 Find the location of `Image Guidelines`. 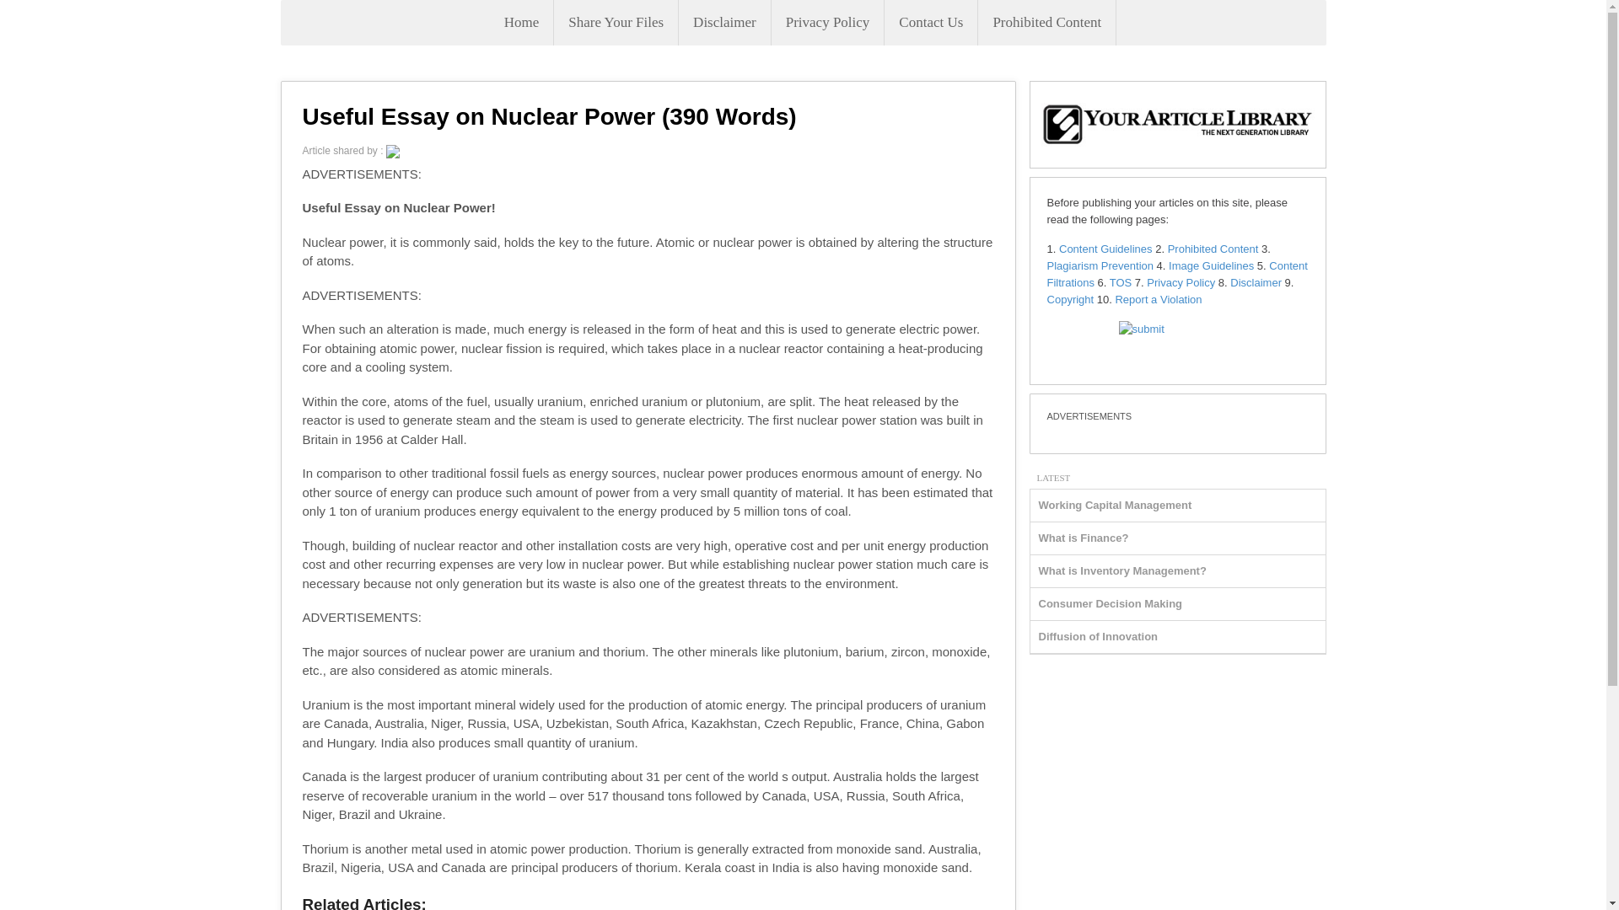

Image Guidelines is located at coordinates (1211, 265).